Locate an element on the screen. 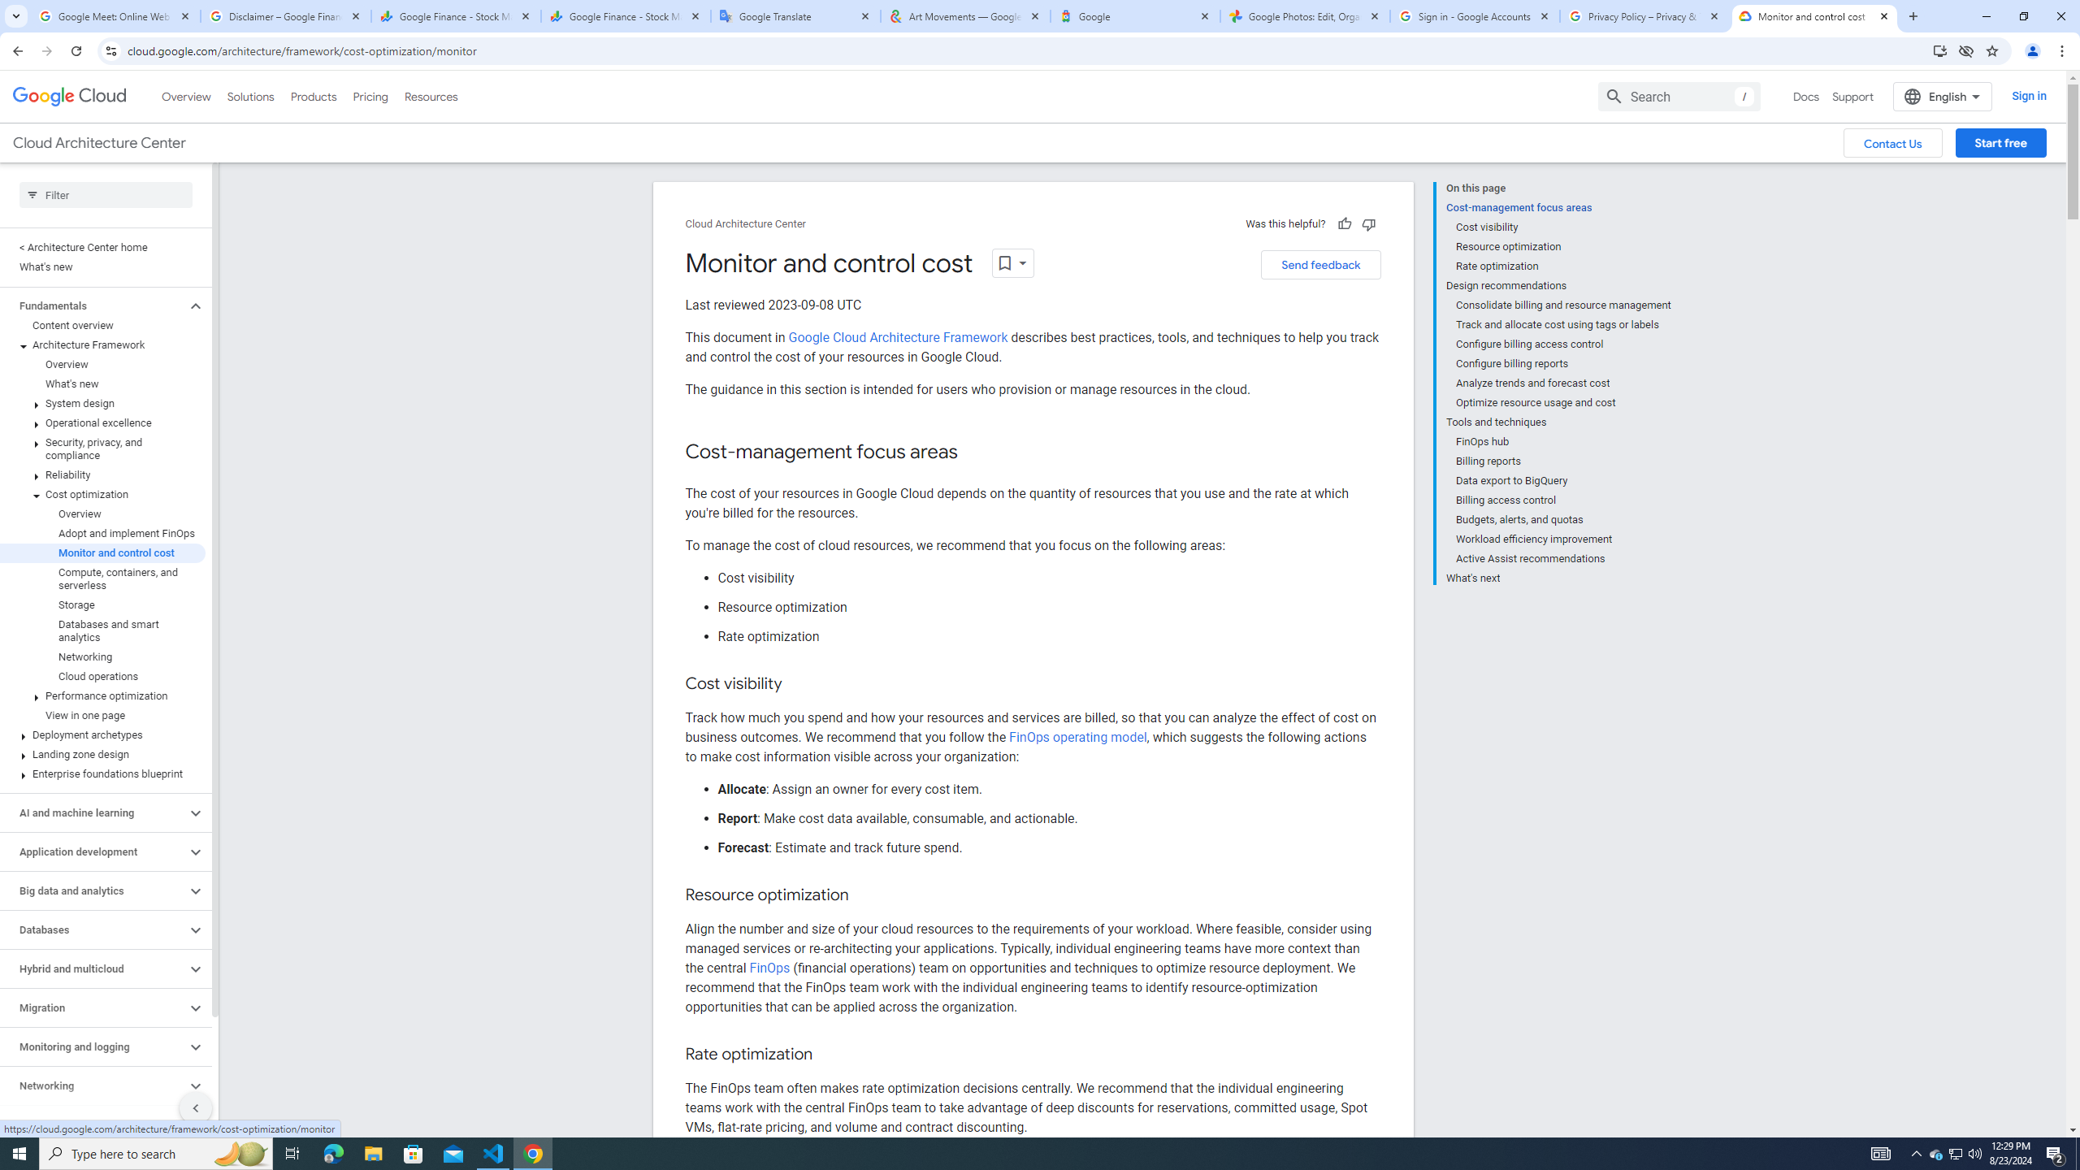 This screenshot has width=2080, height=1170. Resource optimization is located at coordinates (1564, 247).